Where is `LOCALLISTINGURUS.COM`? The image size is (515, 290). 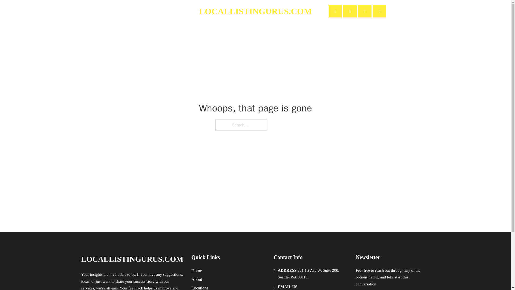 LOCALLISTINGURUS.COM is located at coordinates (132, 259).